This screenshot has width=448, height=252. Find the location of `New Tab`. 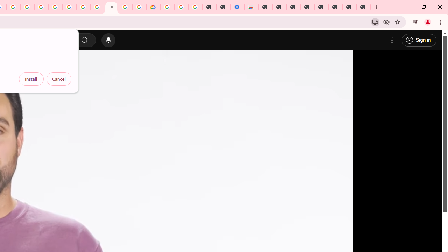

New Tab is located at coordinates (265, 7).